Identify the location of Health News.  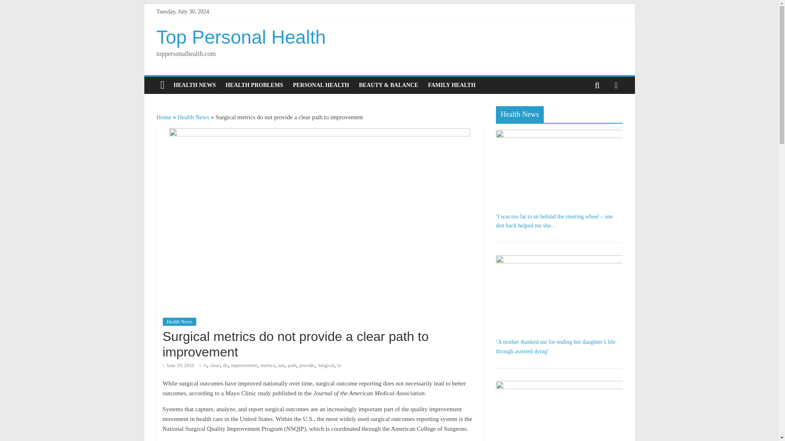
(193, 117).